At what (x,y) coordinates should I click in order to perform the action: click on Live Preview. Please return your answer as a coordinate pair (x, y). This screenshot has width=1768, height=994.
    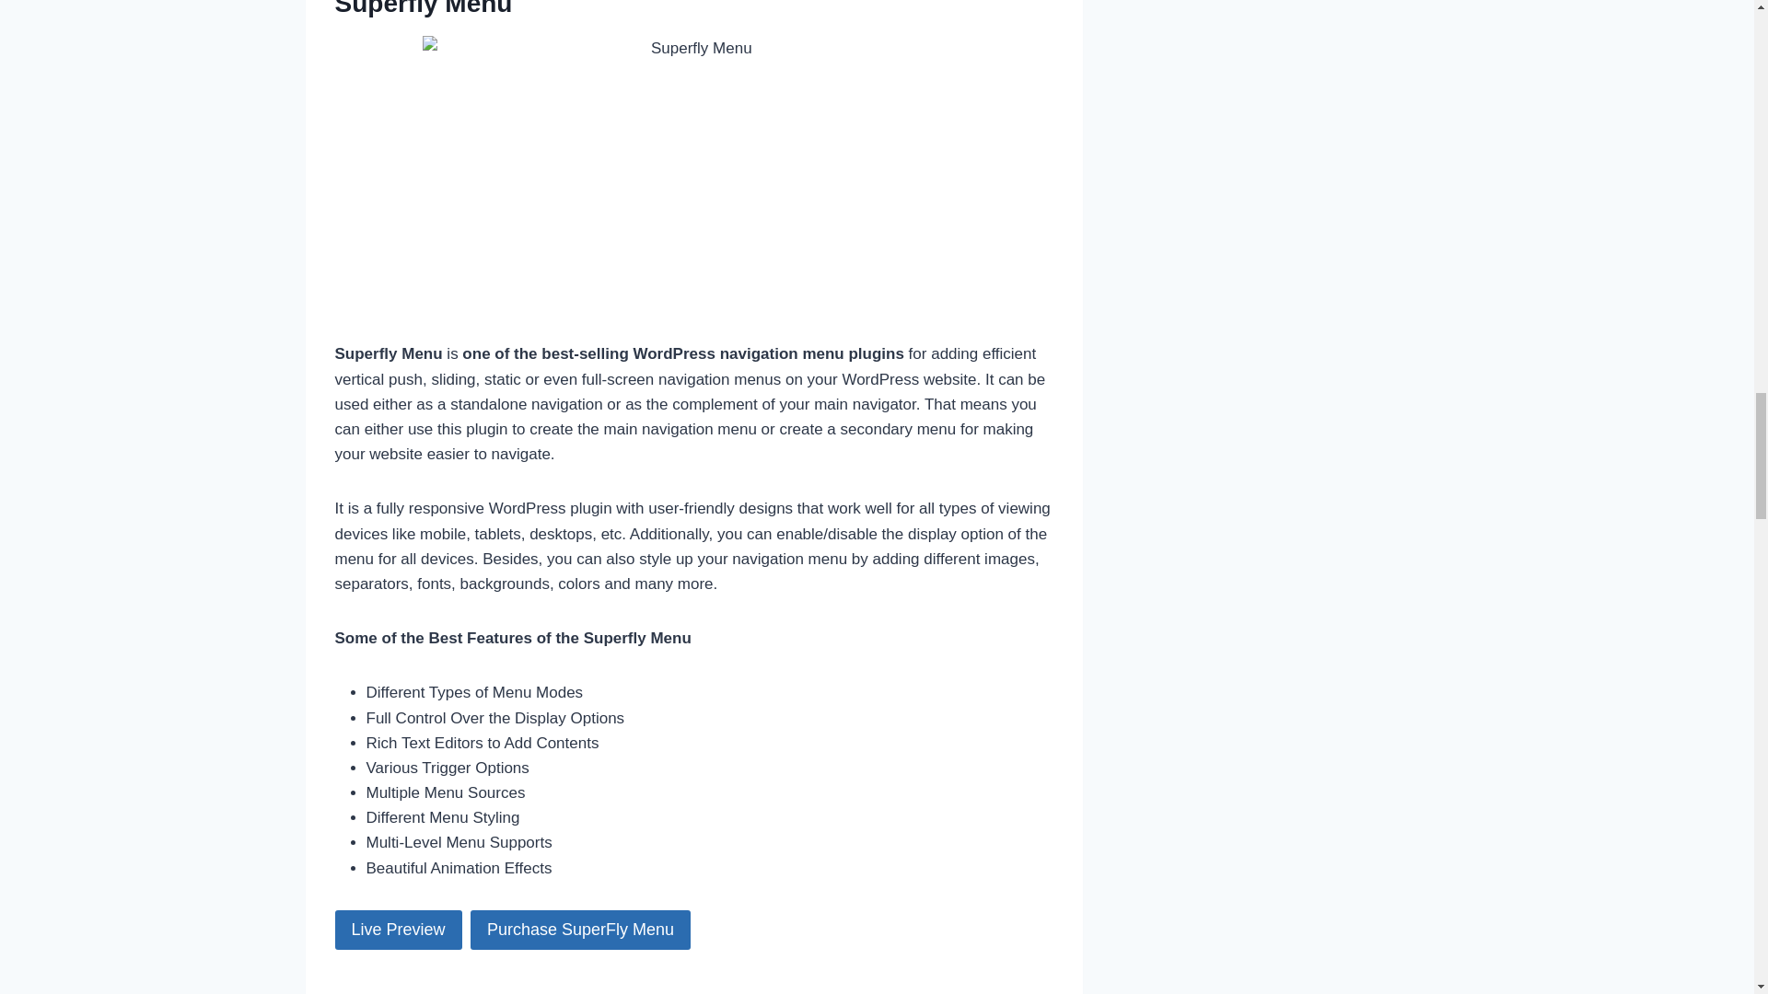
    Looking at the image, I should click on (398, 930).